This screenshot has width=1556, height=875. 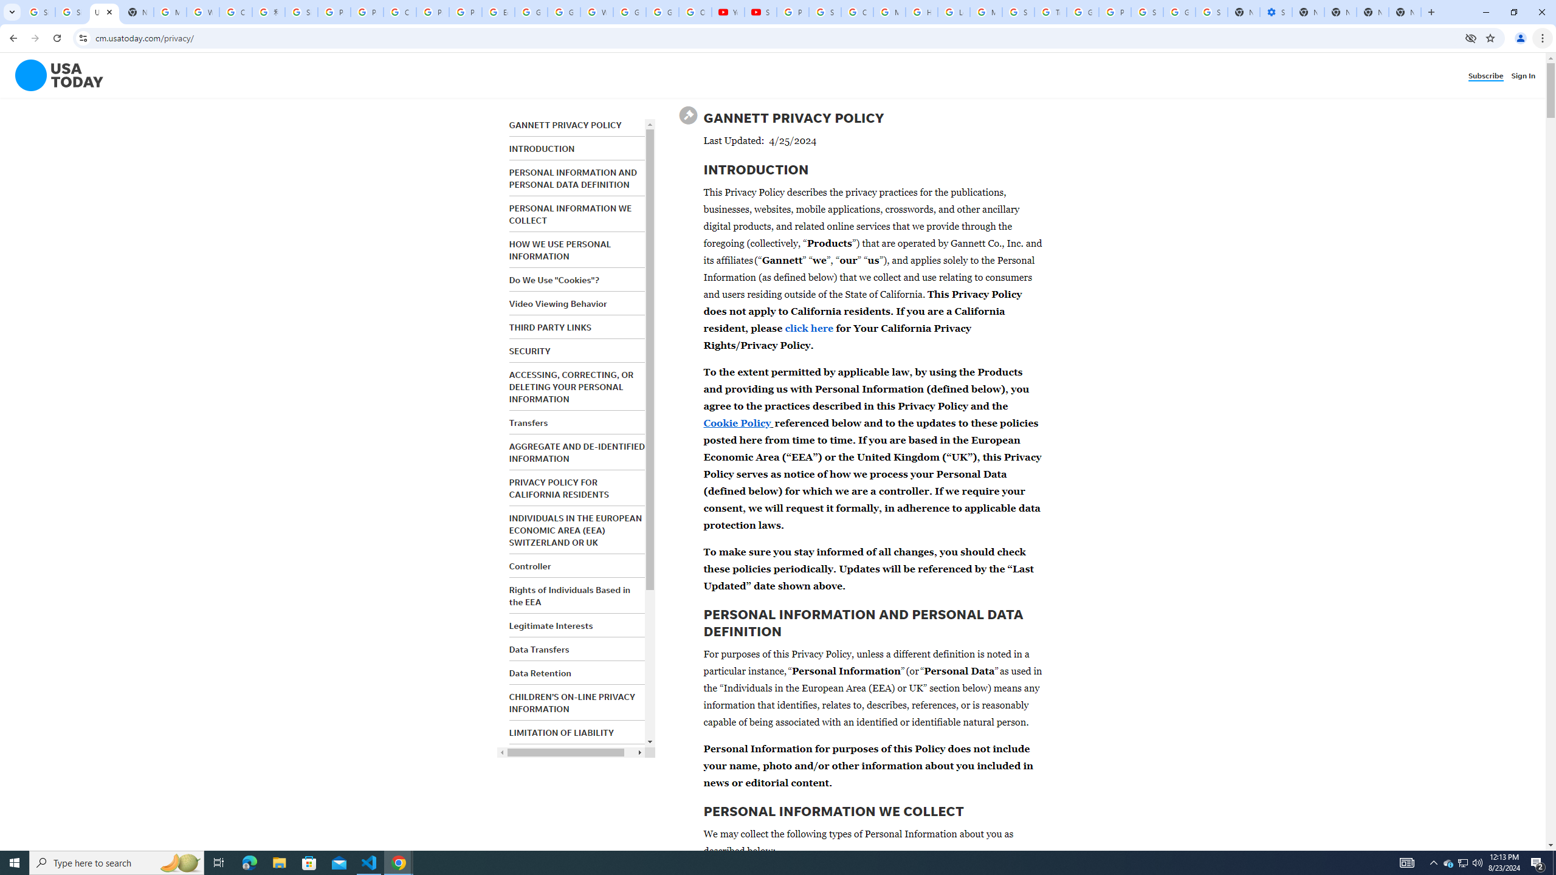 I want to click on HOW WE USE PERSONAL INFORMATION, so click(x=560, y=250).